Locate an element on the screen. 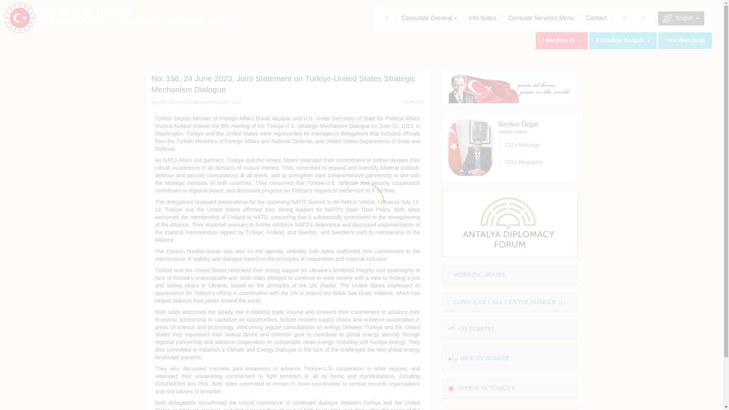  English  is located at coordinates (681, 18).